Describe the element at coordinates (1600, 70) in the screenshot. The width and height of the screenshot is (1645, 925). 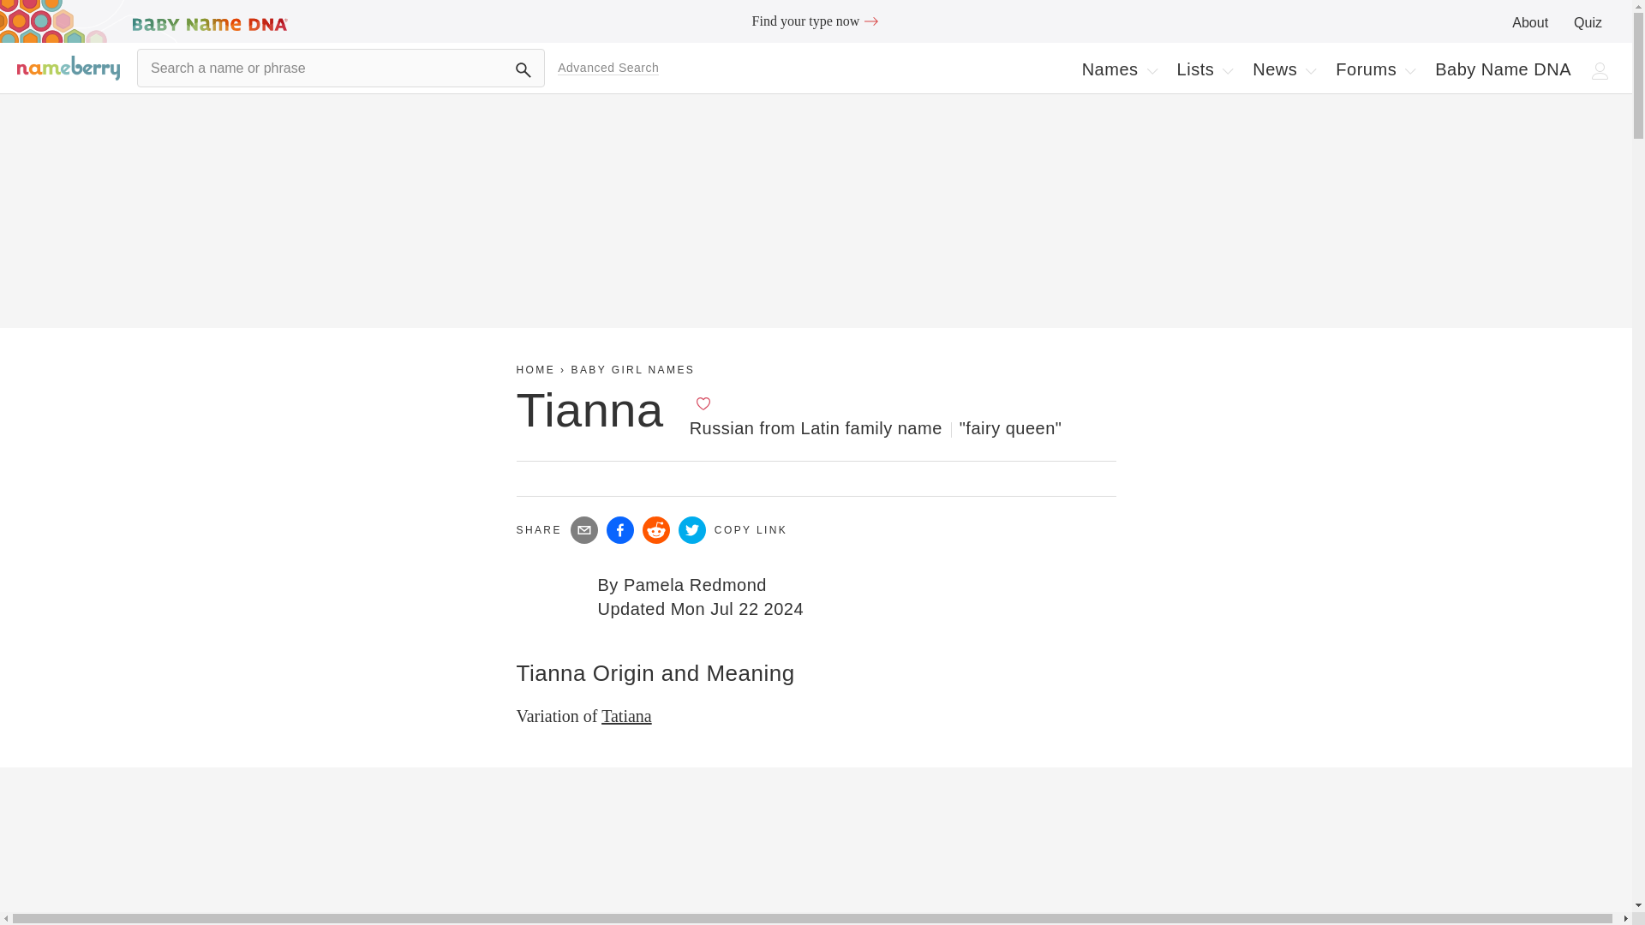
I see `User` at that location.